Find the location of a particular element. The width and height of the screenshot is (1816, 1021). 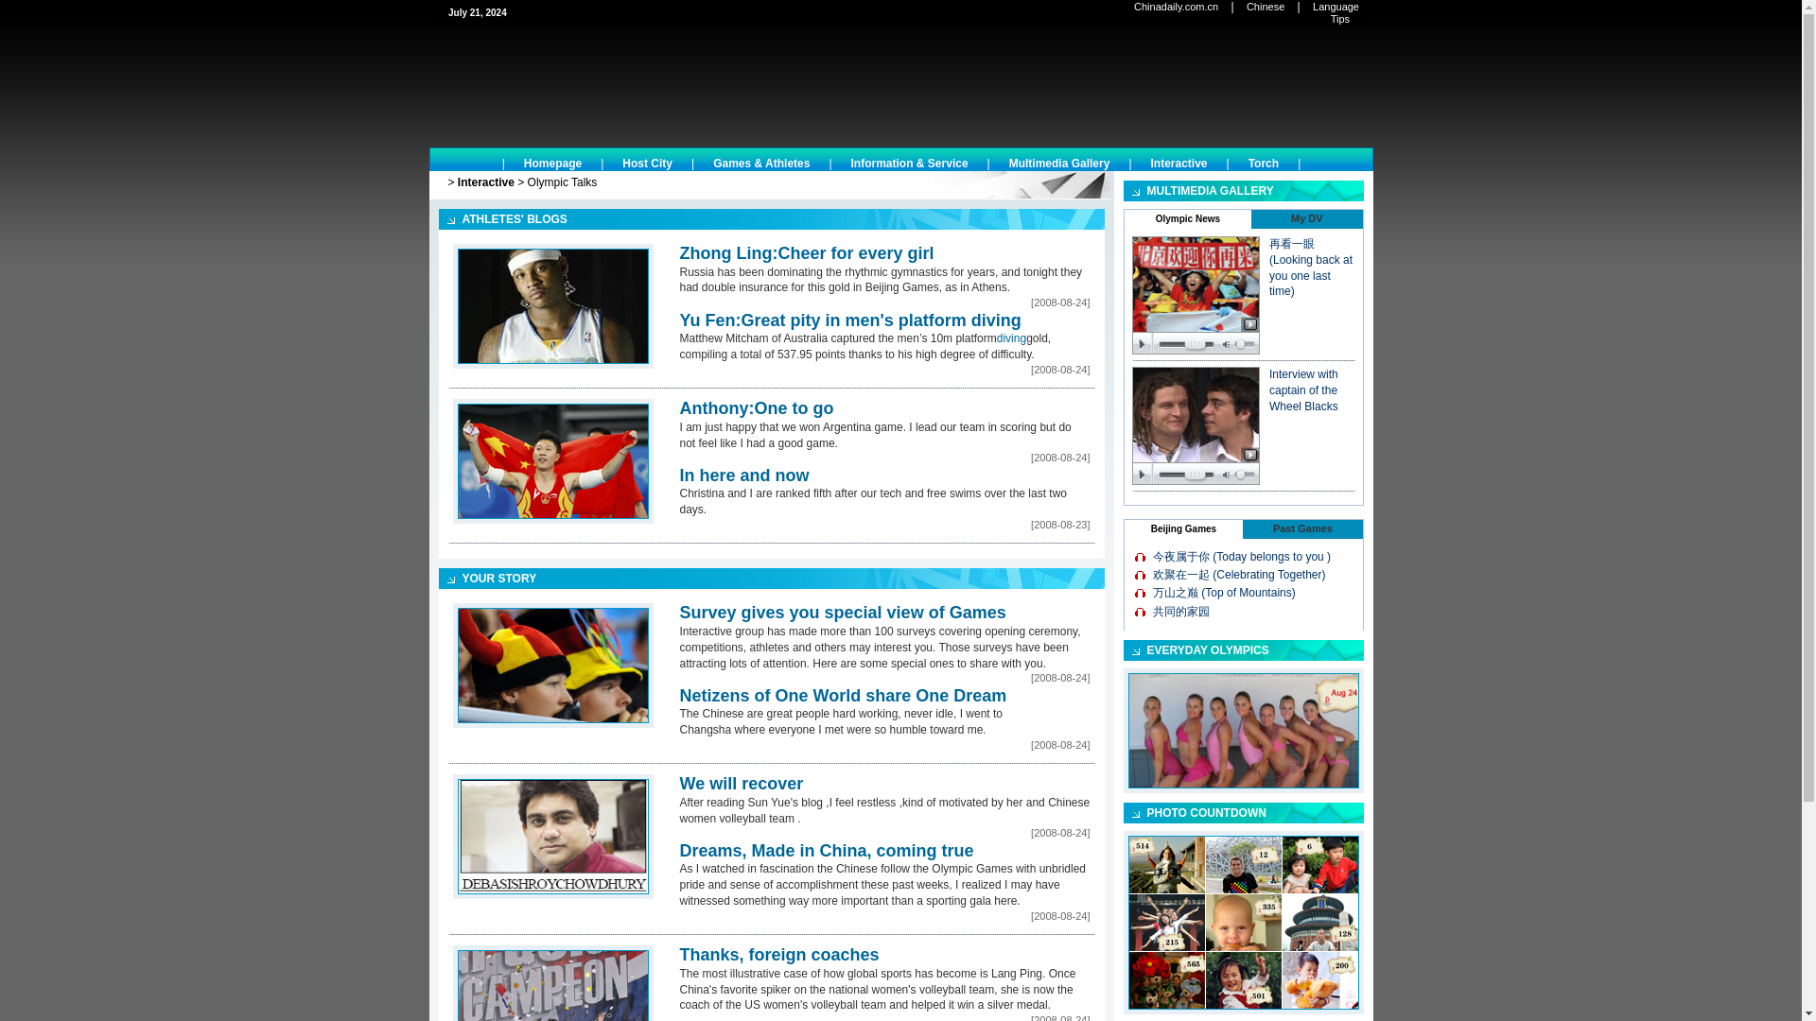

Yu Fen:Great pity in men's platform diving is located at coordinates (849, 320).